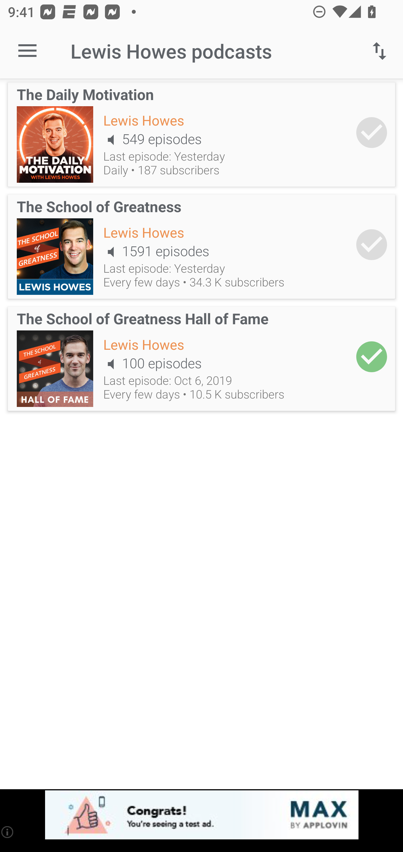  I want to click on (i), so click(8, 832).